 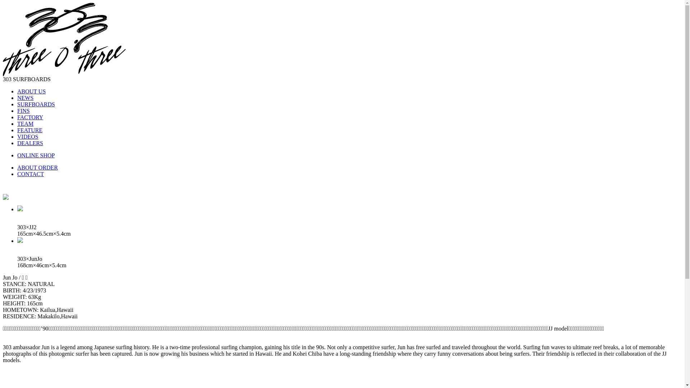 I want to click on ONLINE SHOP, so click(x=36, y=155).